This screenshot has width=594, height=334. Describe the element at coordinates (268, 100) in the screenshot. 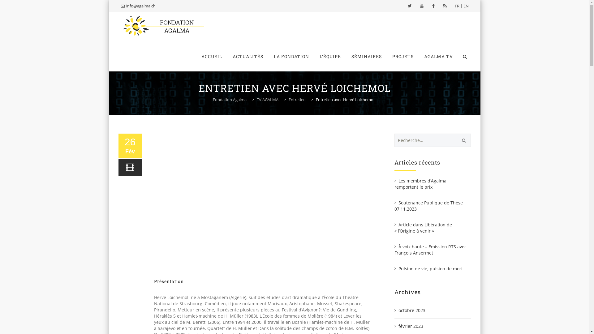

I see `TV AGALMA` at that location.